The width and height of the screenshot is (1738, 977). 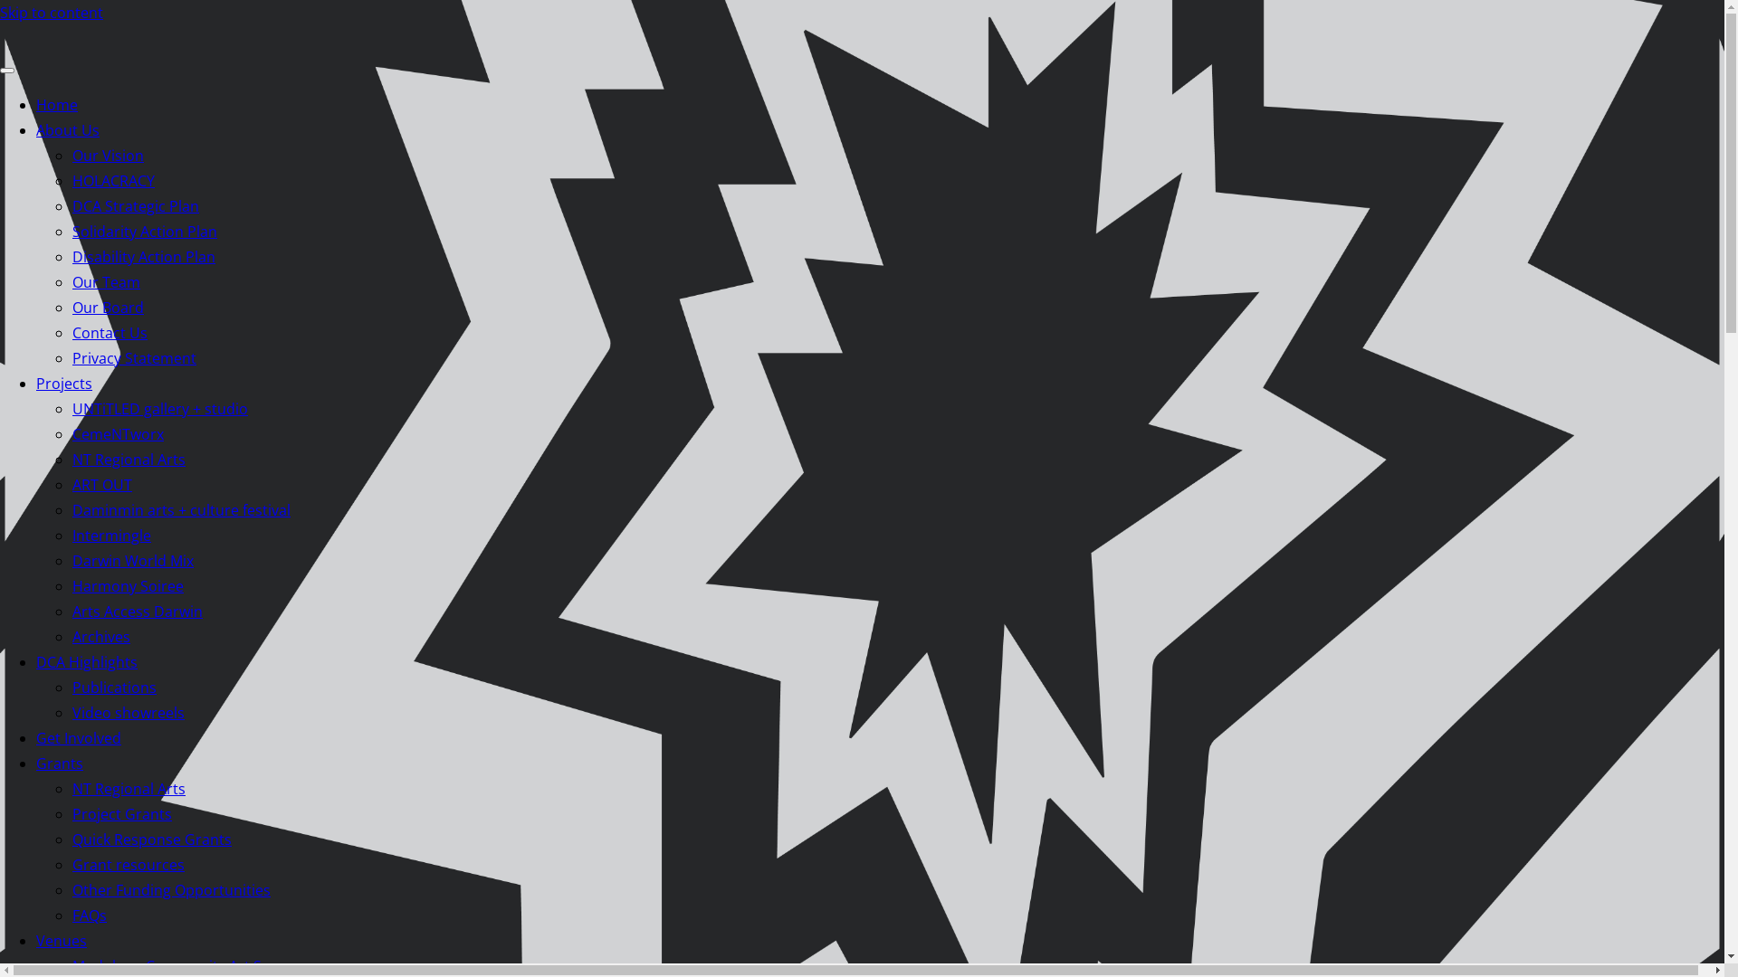 I want to click on Disability Action Plan, so click(x=144, y=257).